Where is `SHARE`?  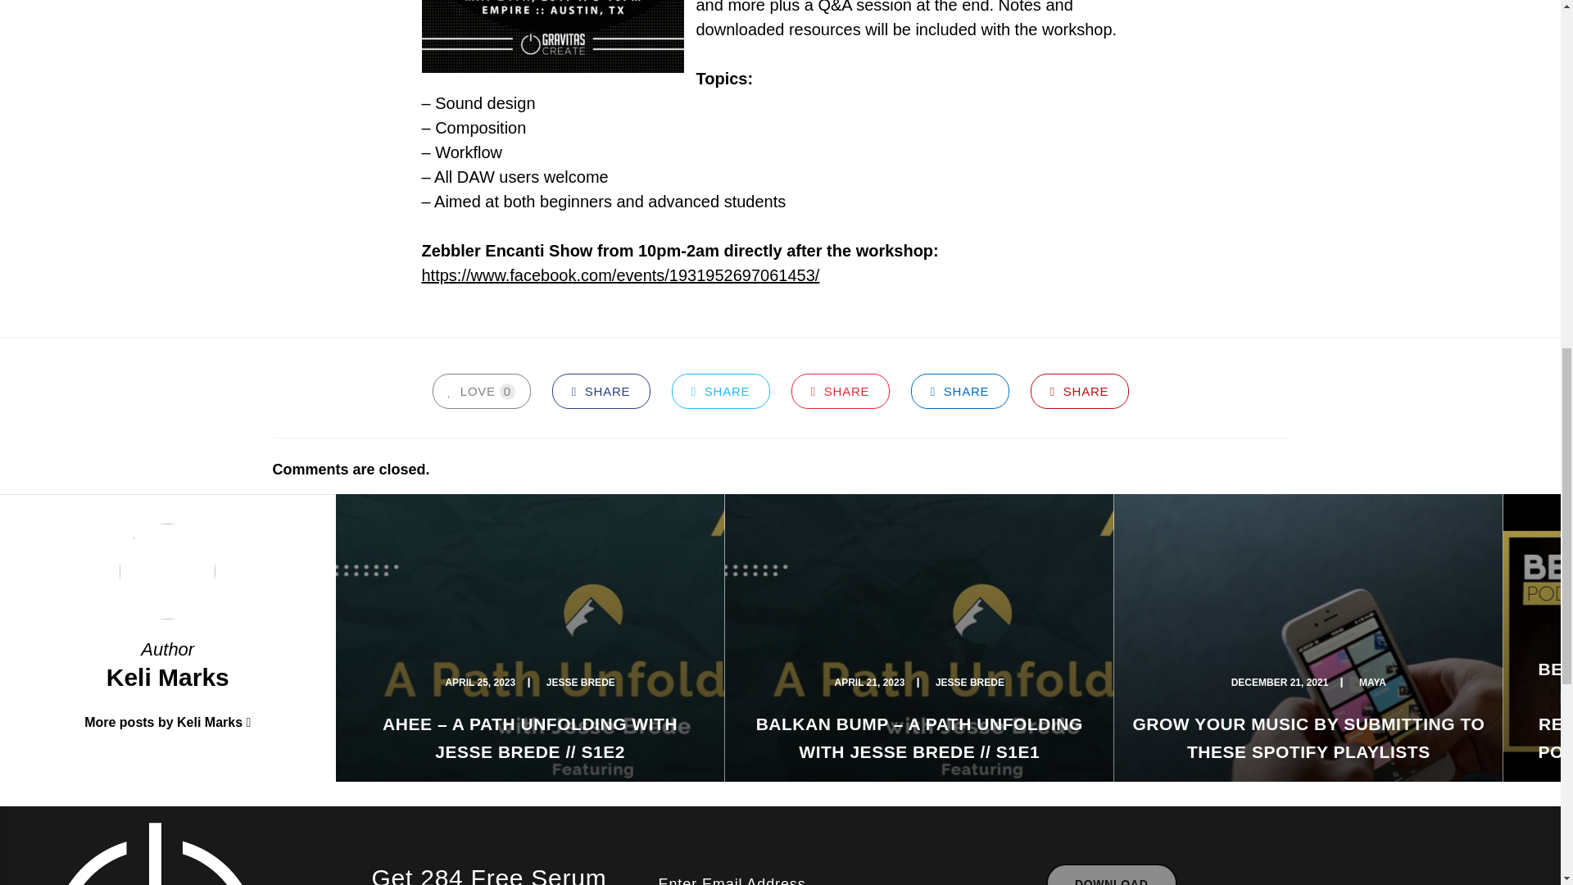 SHARE is located at coordinates (1080, 390).